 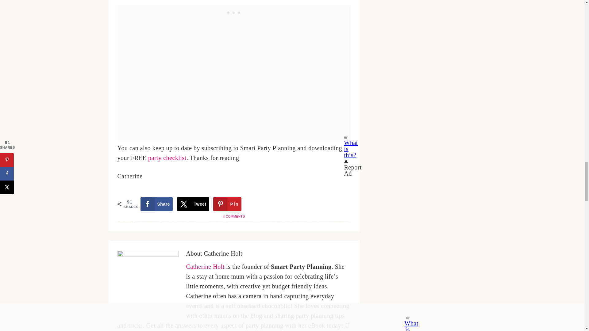 What do you see at coordinates (167, 158) in the screenshot?
I see `Click here to download your FREE Party Checklist` at bounding box center [167, 158].